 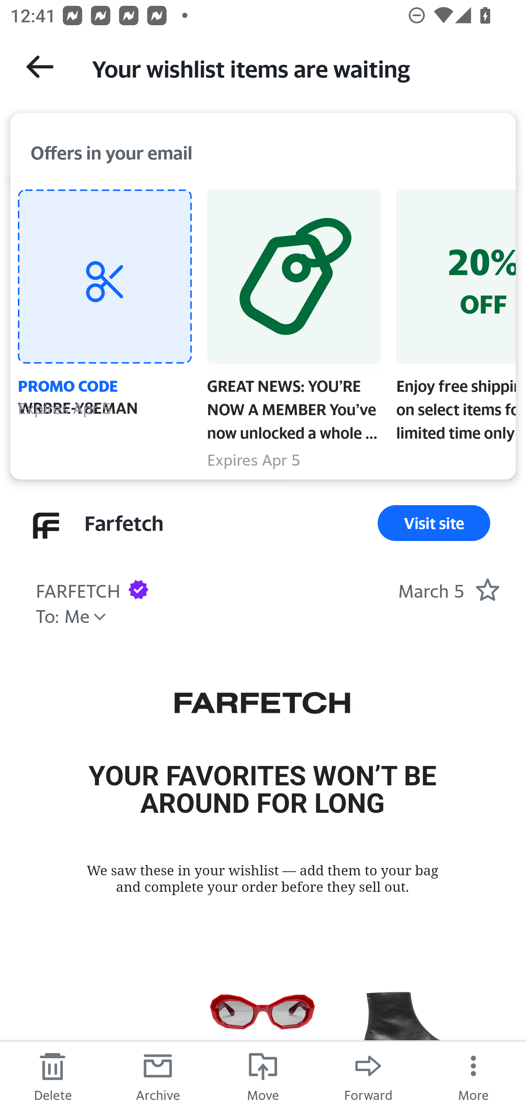 What do you see at coordinates (368, 1076) in the screenshot?
I see `Forward` at bounding box center [368, 1076].